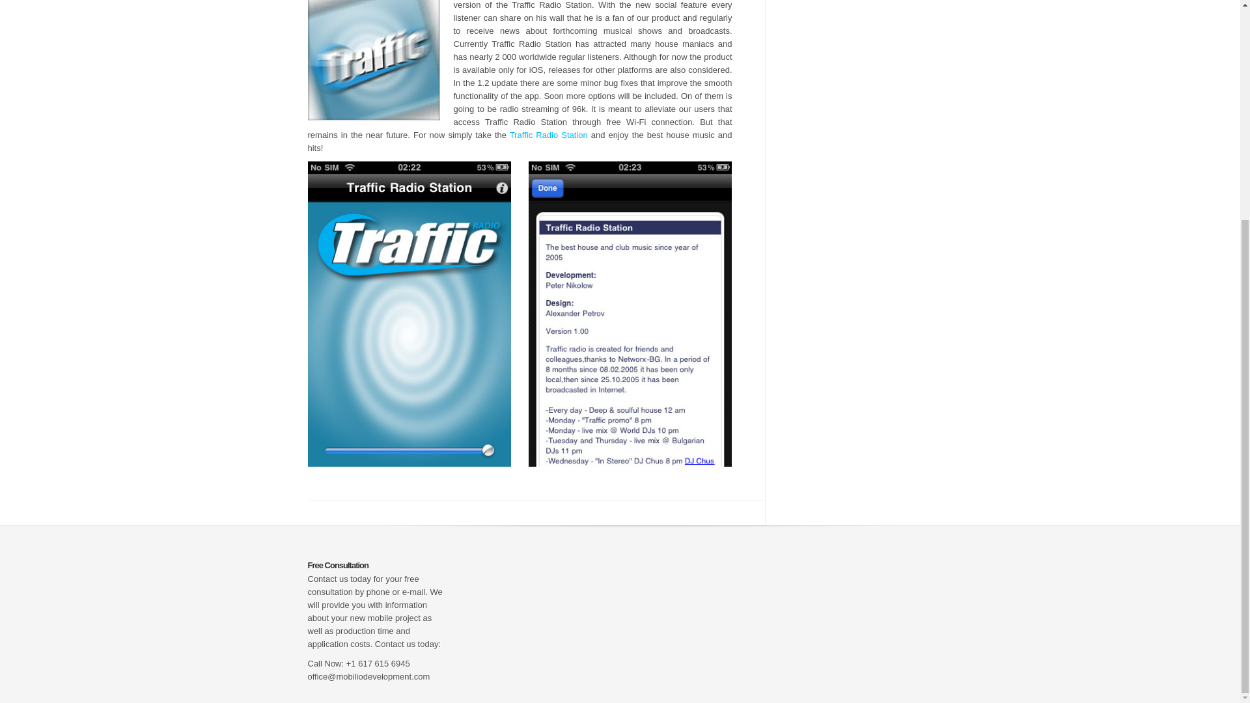  What do you see at coordinates (630, 463) in the screenshot?
I see `Traffic Radio Station Version 1.2` at bounding box center [630, 463].